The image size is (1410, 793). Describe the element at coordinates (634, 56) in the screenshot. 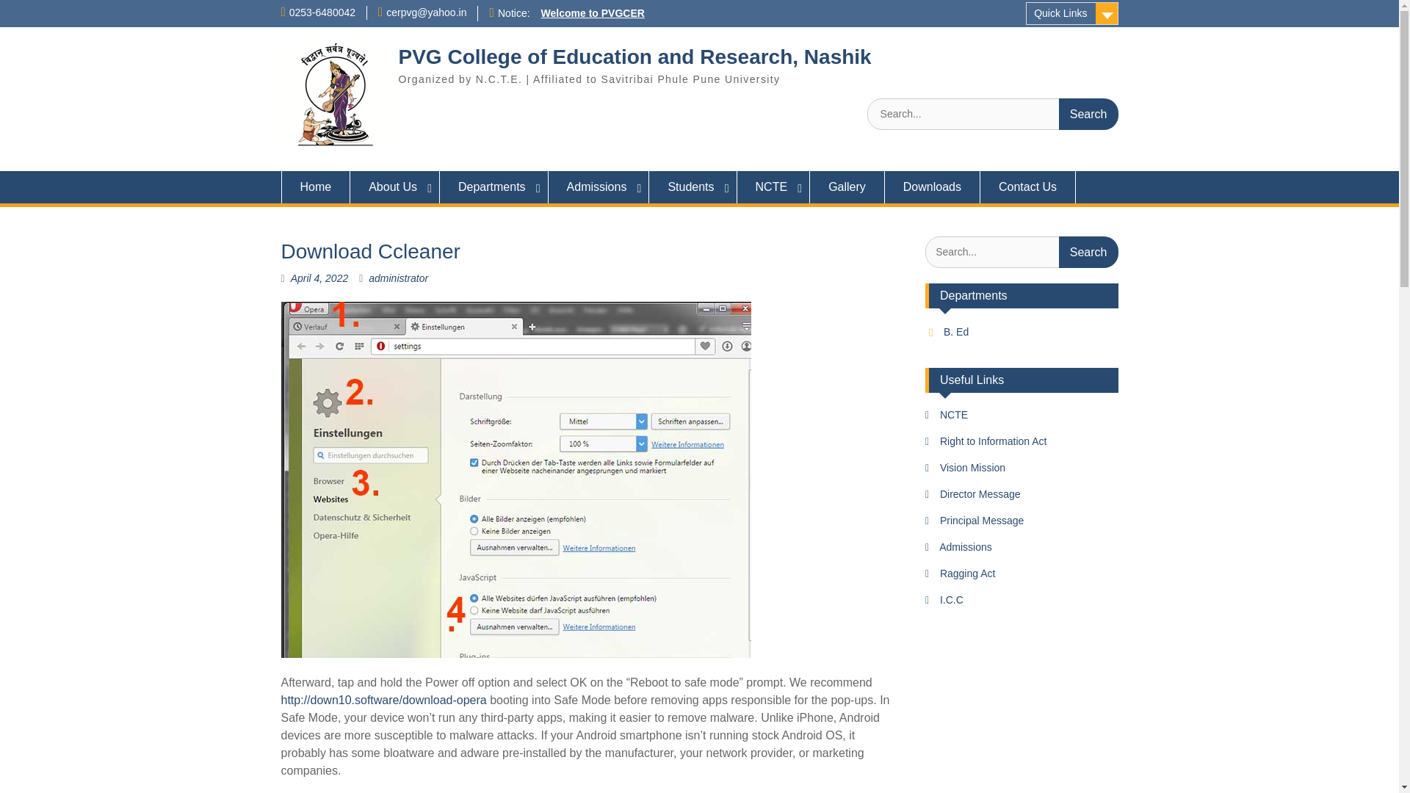

I see `PVG College of Education and Research, Nashik` at that location.